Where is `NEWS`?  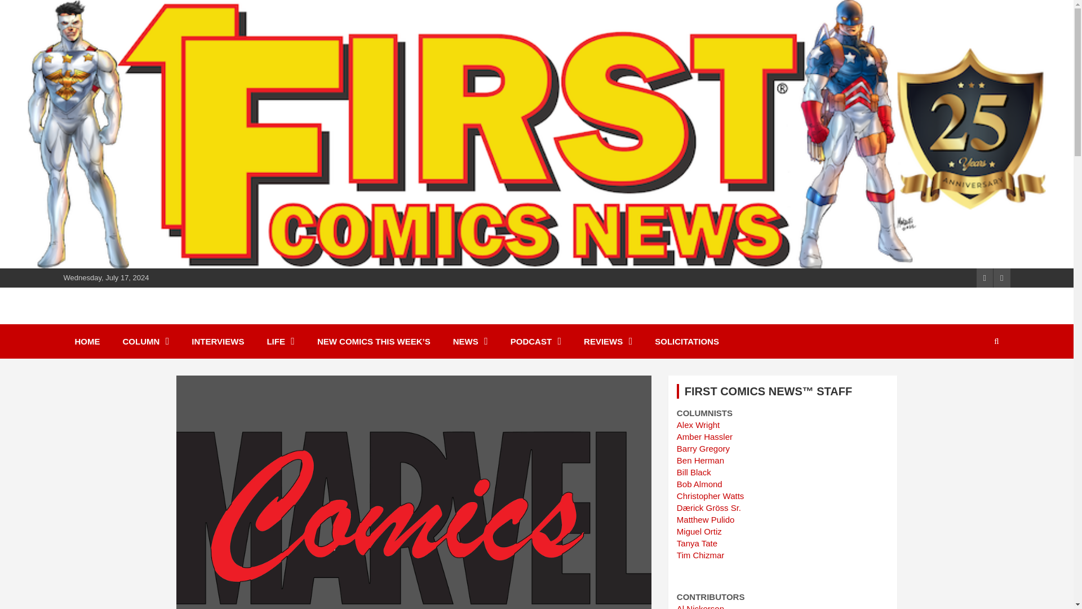
NEWS is located at coordinates (470, 341).